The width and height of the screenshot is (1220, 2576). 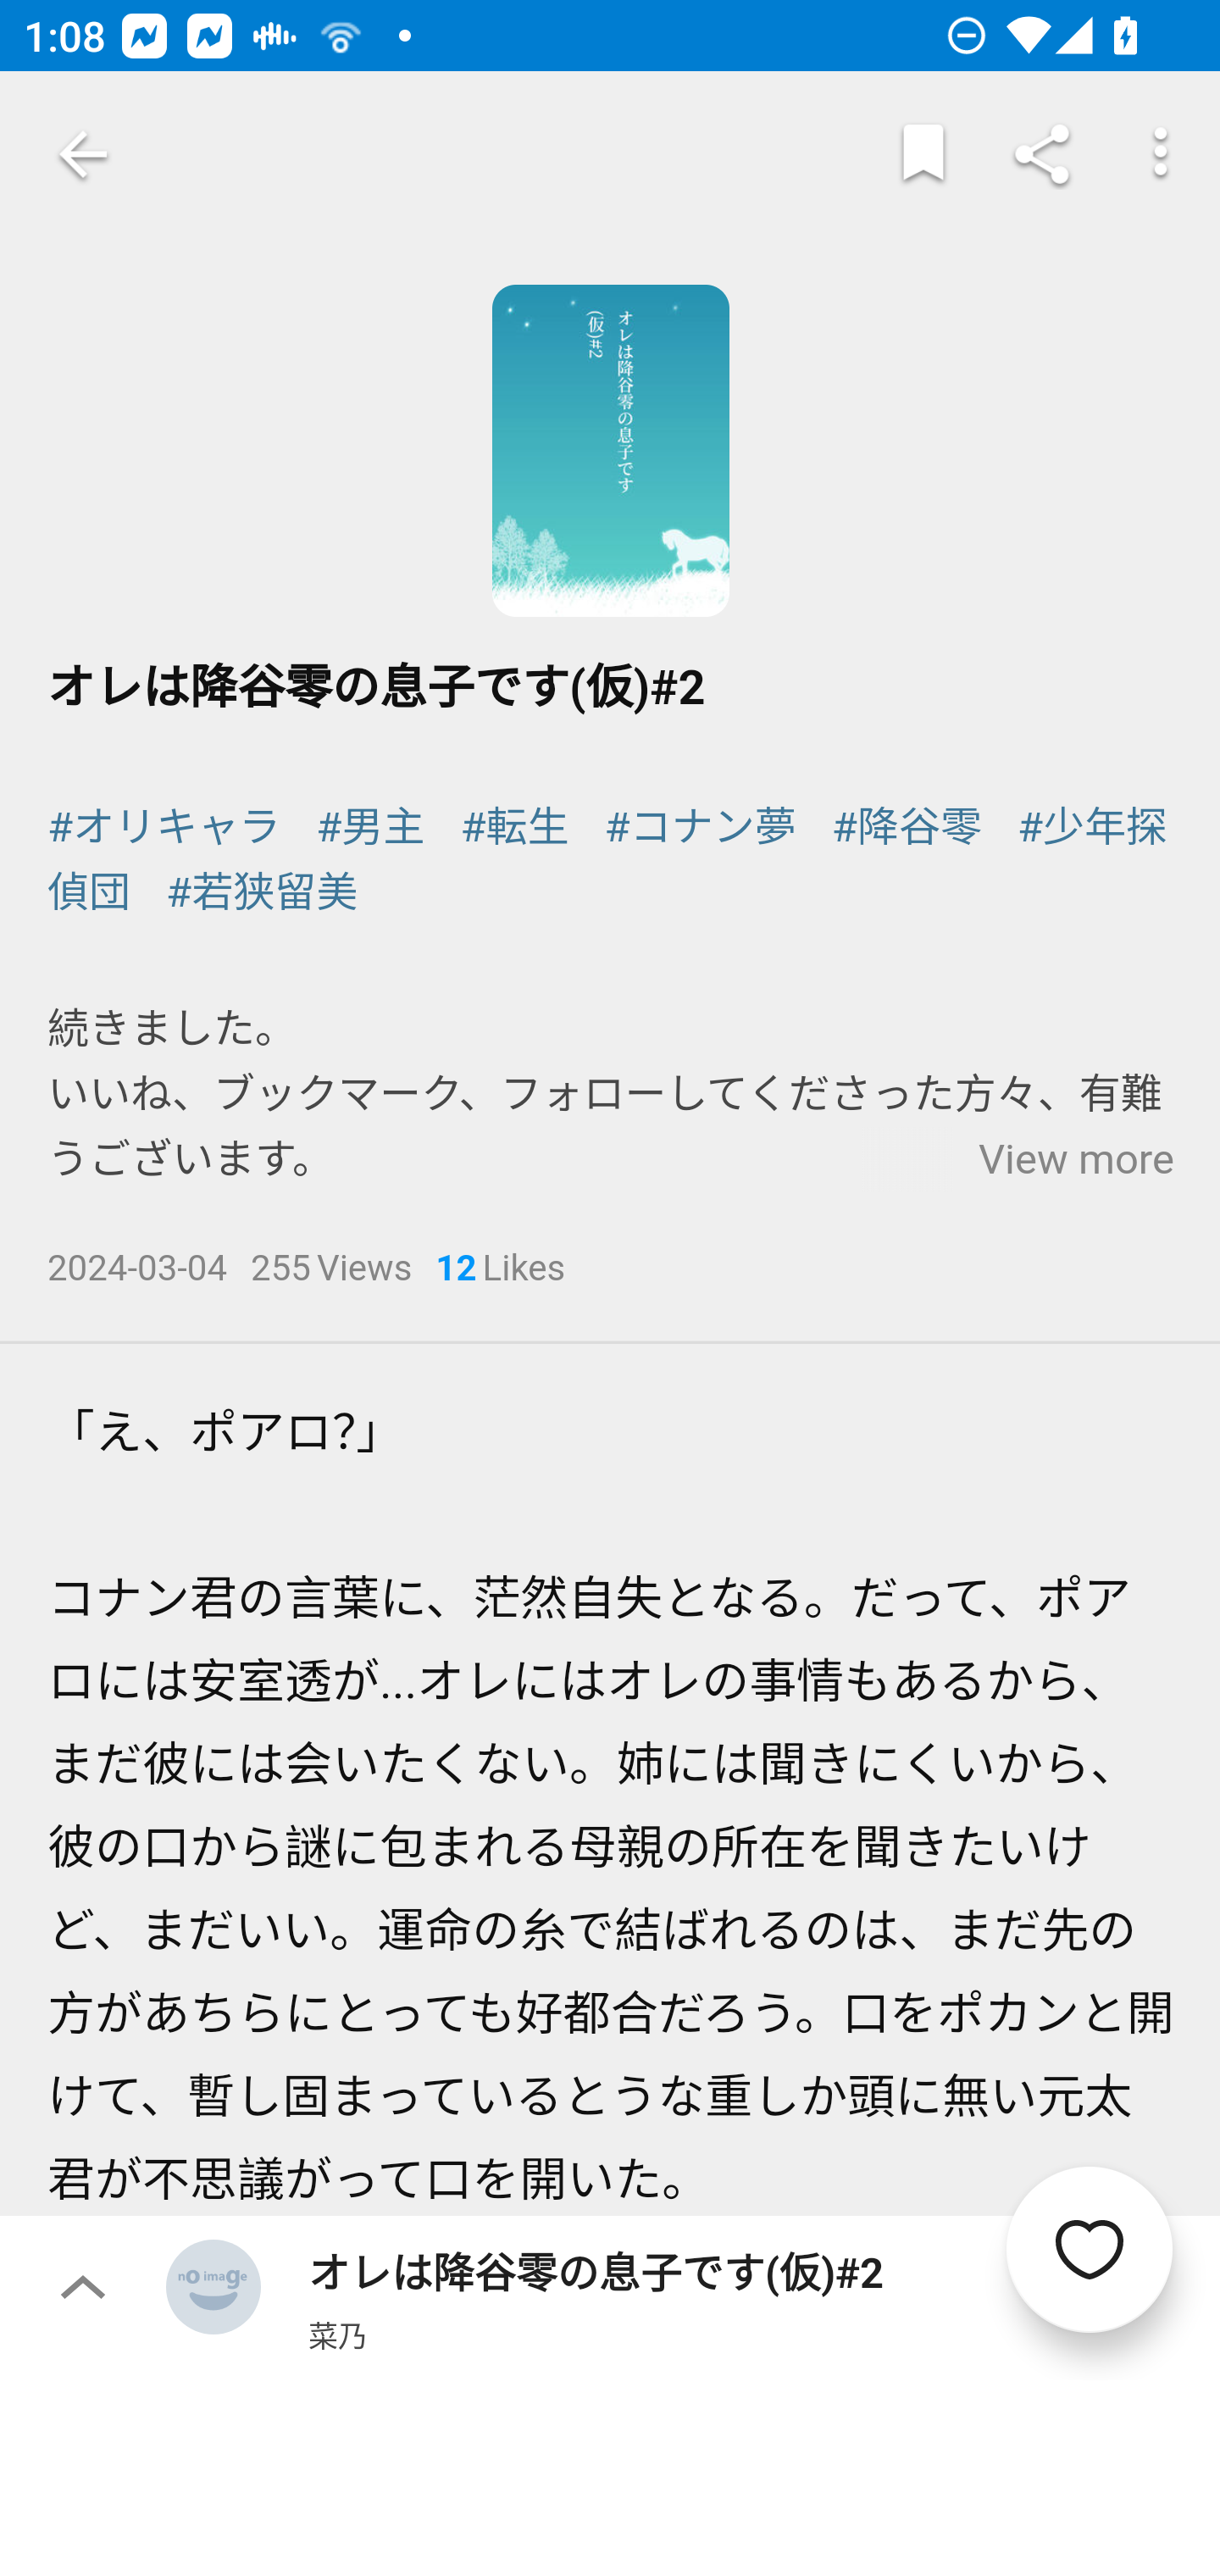 What do you see at coordinates (698, 828) in the screenshot?
I see `#コナン夢` at bounding box center [698, 828].